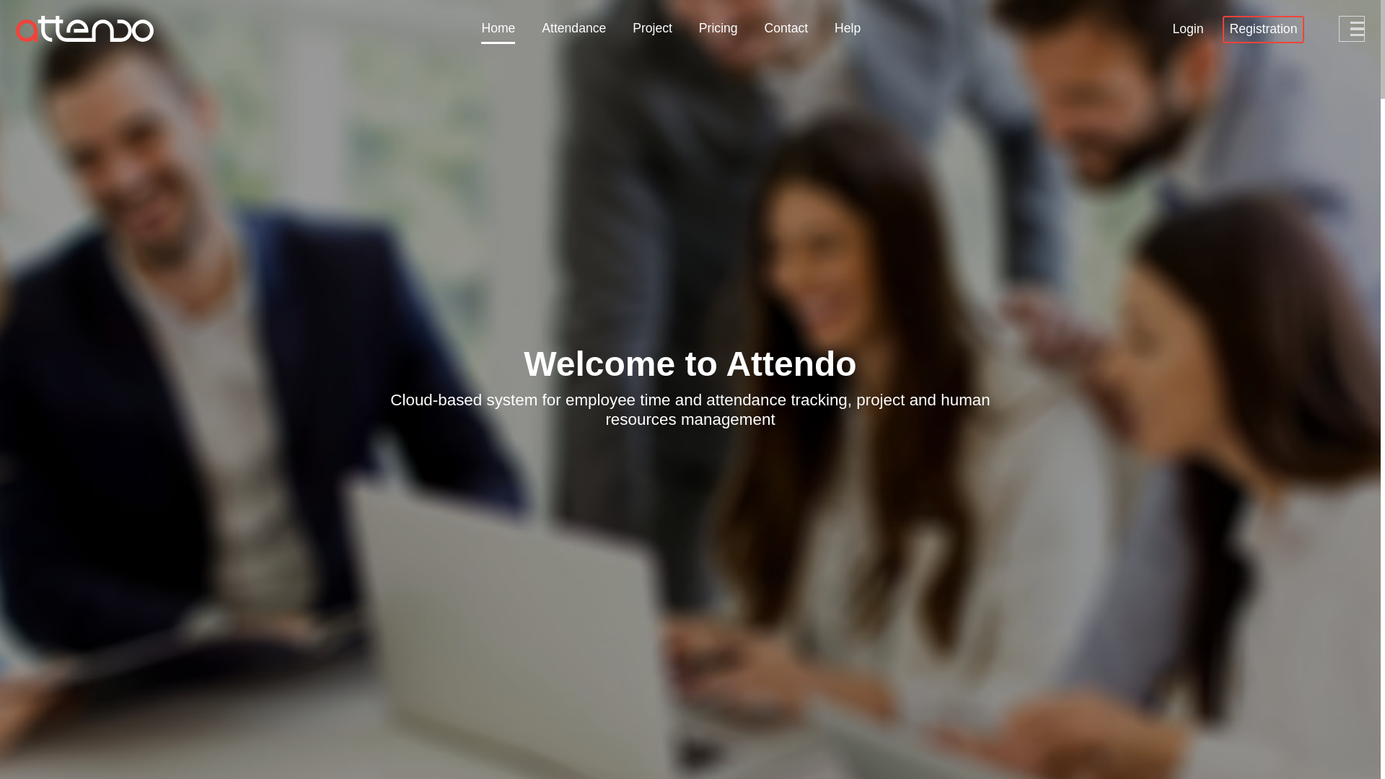 The height and width of the screenshot is (779, 1385). Describe the element at coordinates (848, 28) in the screenshot. I see `Help` at that location.